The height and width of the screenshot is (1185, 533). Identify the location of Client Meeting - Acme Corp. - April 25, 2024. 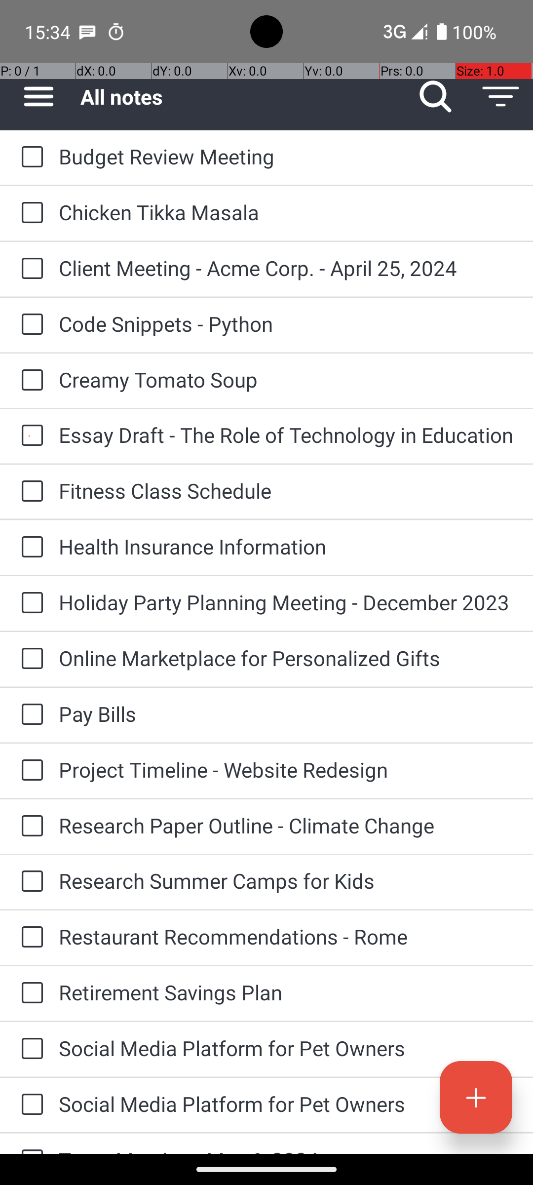
(286, 268).